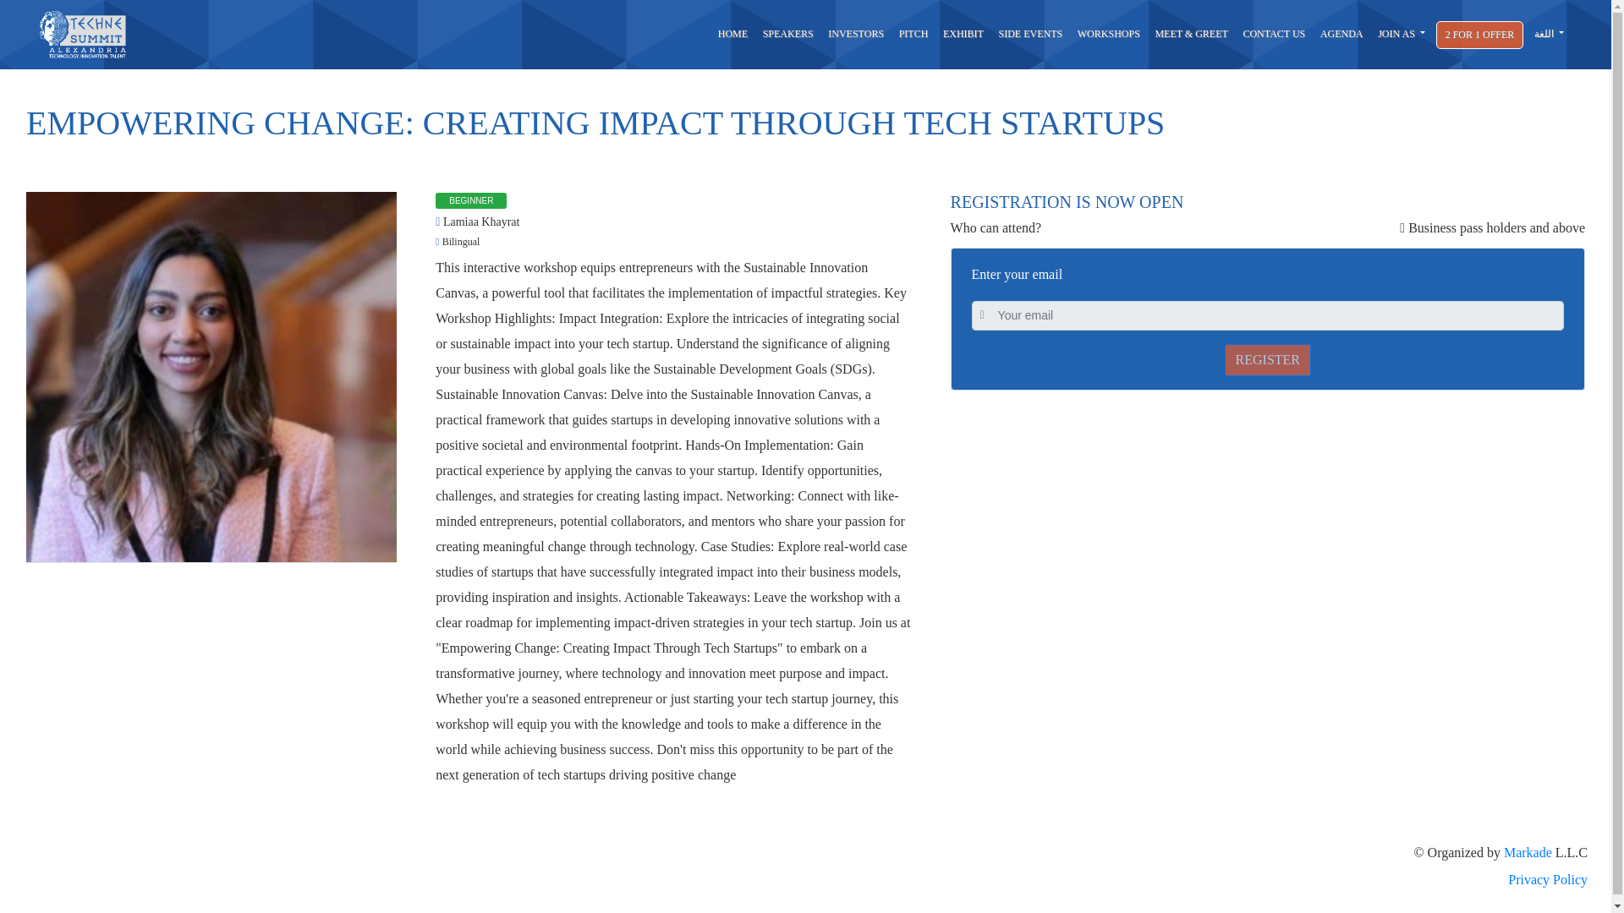 This screenshot has width=1624, height=913. I want to click on AGENDA, so click(1341, 33).